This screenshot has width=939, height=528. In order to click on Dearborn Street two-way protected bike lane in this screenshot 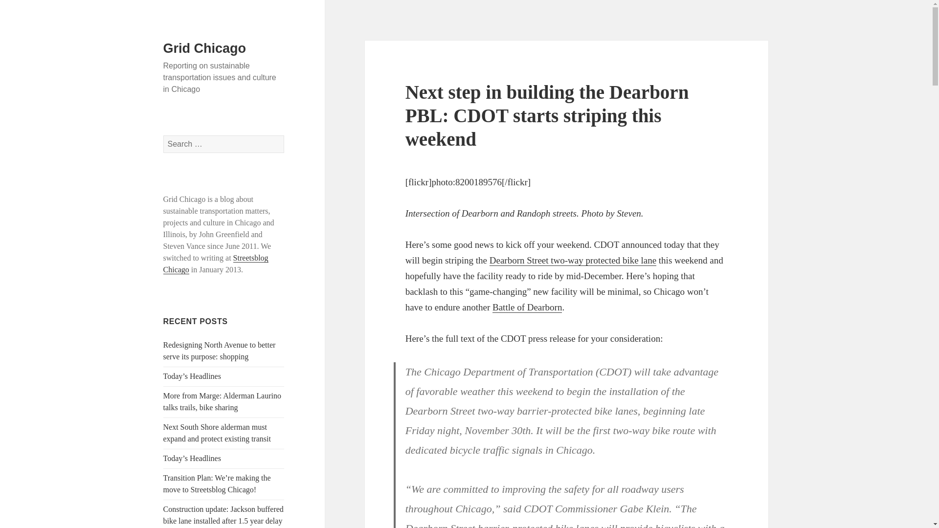, I will do `click(573, 260)`.